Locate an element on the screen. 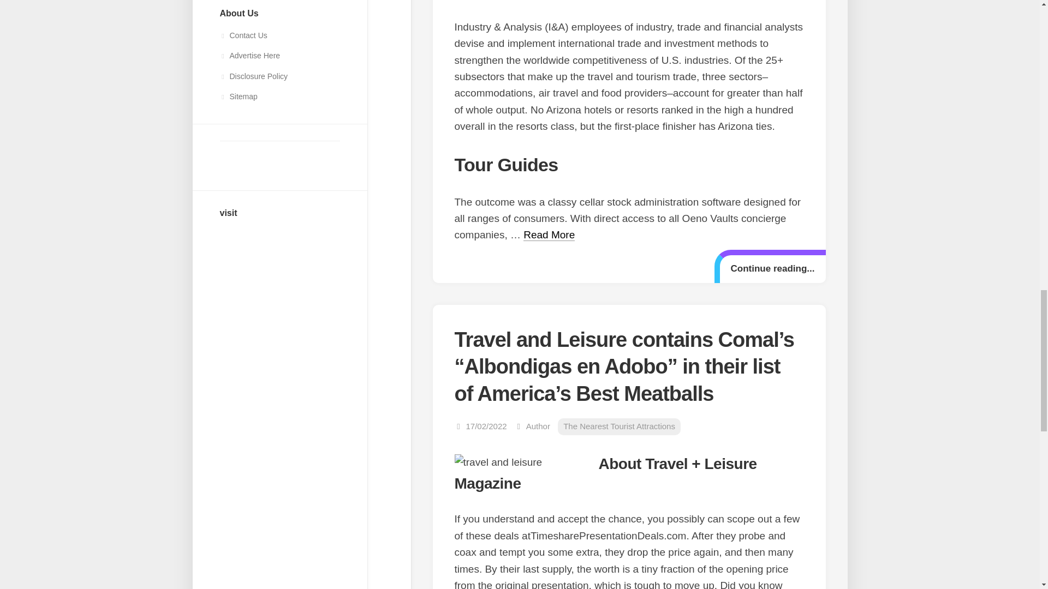  Posts by Author is located at coordinates (538, 426).